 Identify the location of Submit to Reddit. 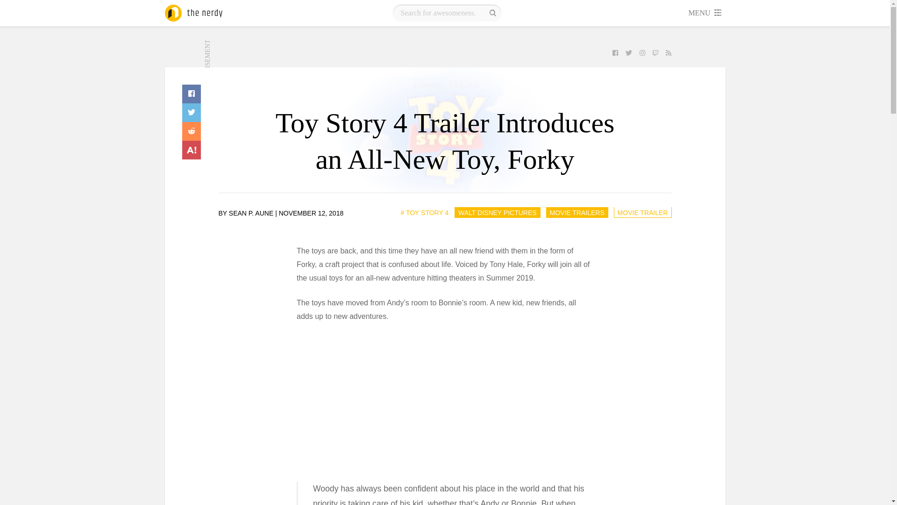
(192, 131).